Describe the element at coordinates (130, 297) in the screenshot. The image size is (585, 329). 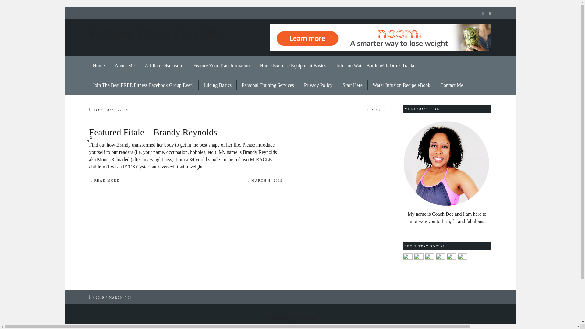
I see `04` at that location.